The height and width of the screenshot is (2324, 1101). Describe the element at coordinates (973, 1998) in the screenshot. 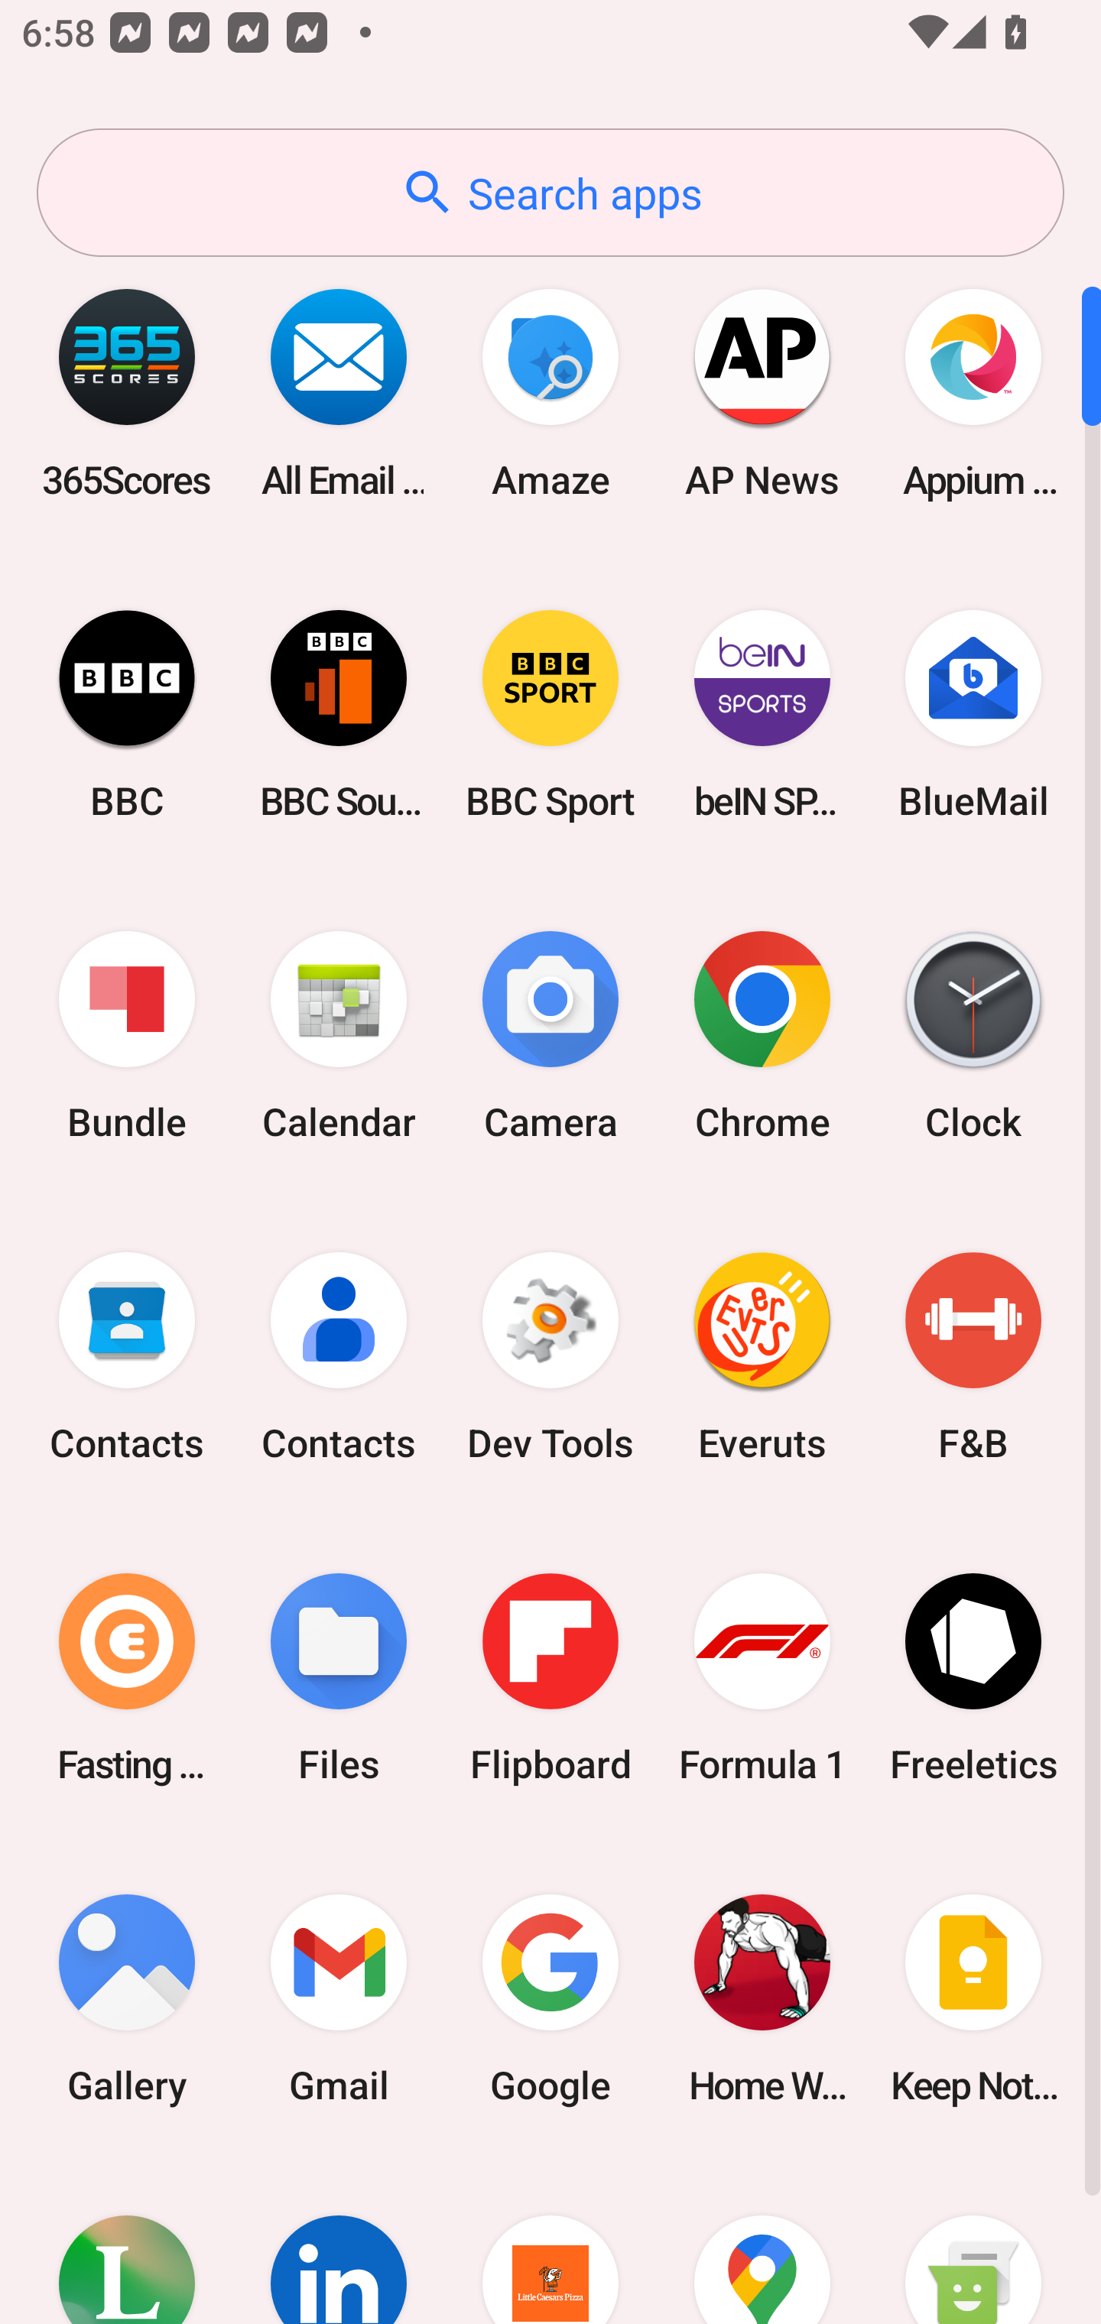

I see `Keep Notes` at that location.